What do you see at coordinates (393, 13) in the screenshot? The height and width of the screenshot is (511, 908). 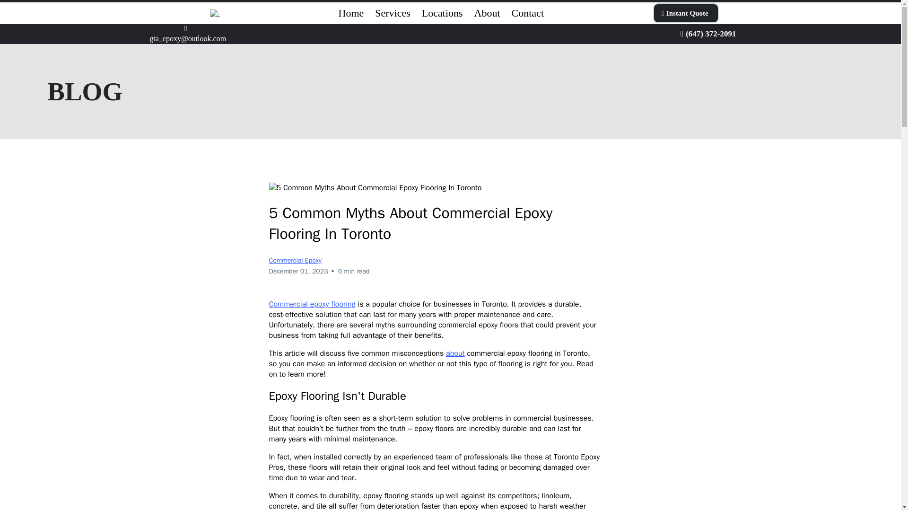 I see `Services` at bounding box center [393, 13].